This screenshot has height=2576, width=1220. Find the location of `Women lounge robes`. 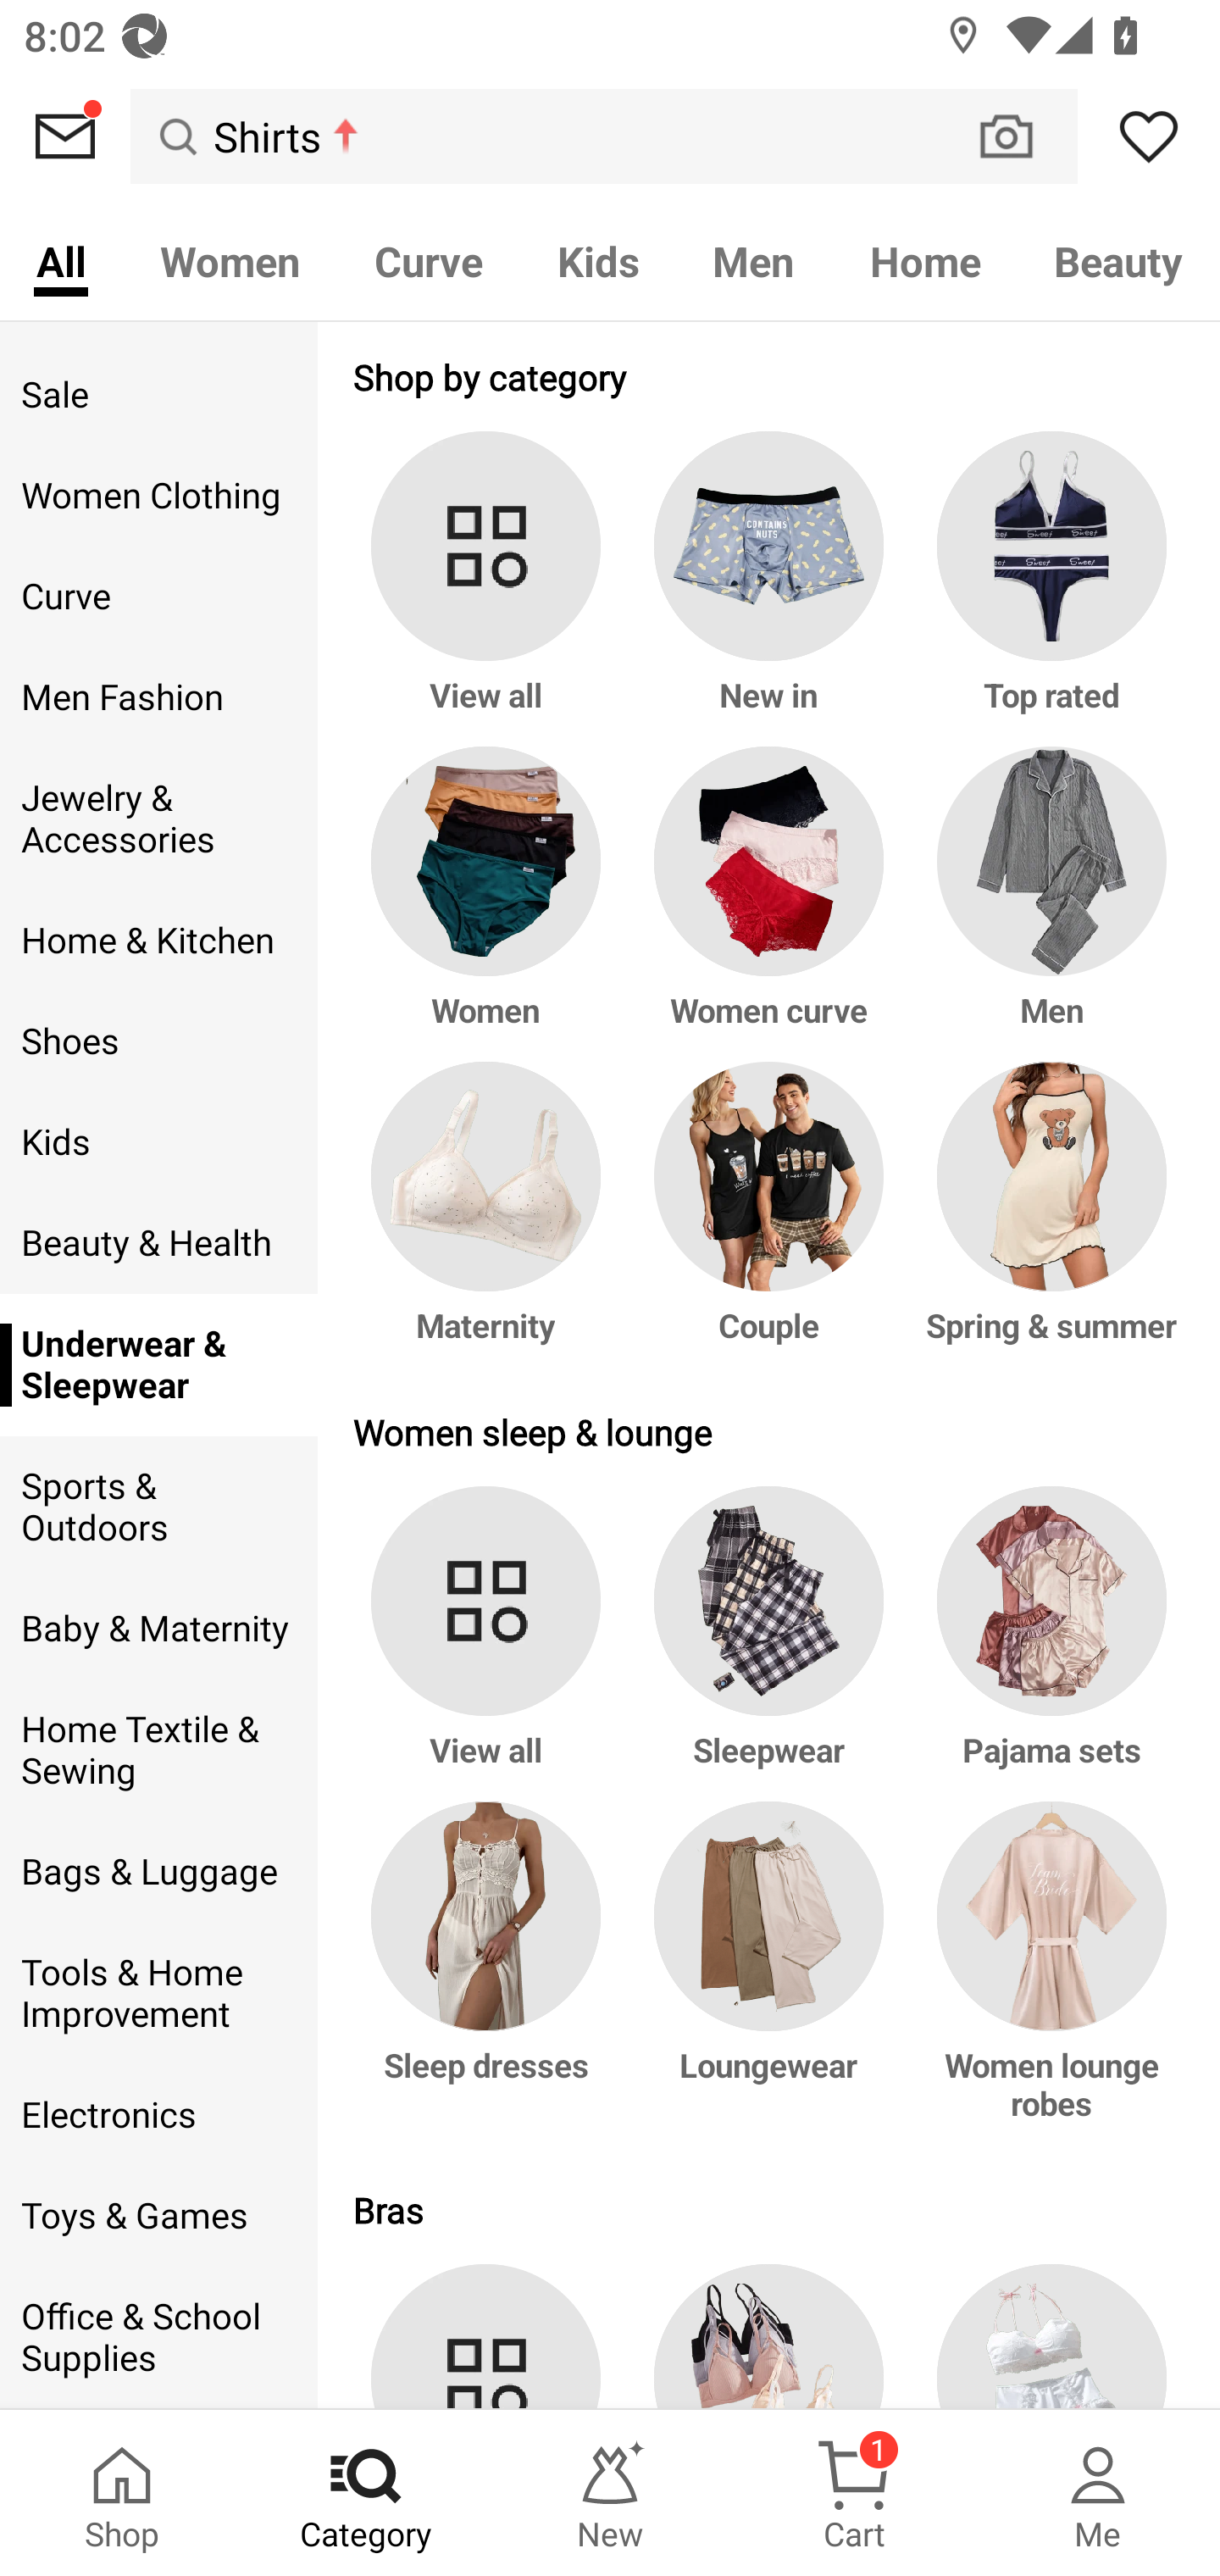

Women lounge robes is located at coordinates (1045, 1978).